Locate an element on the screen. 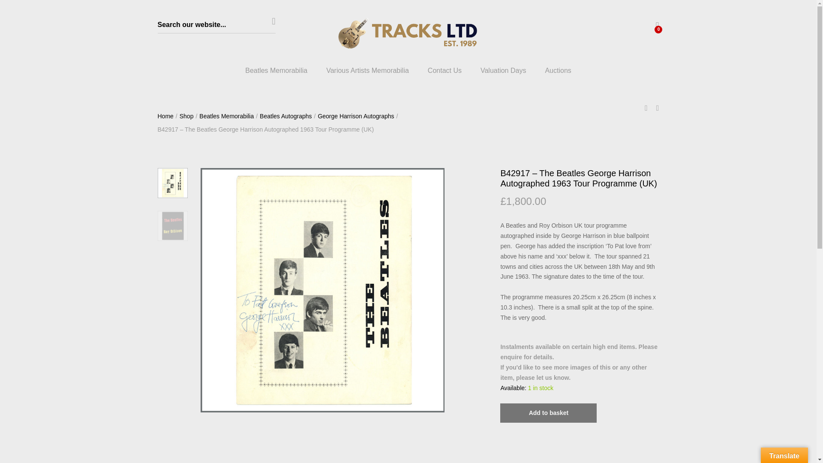 The height and width of the screenshot is (463, 823). Beatles Memorabilia is located at coordinates (276, 70).